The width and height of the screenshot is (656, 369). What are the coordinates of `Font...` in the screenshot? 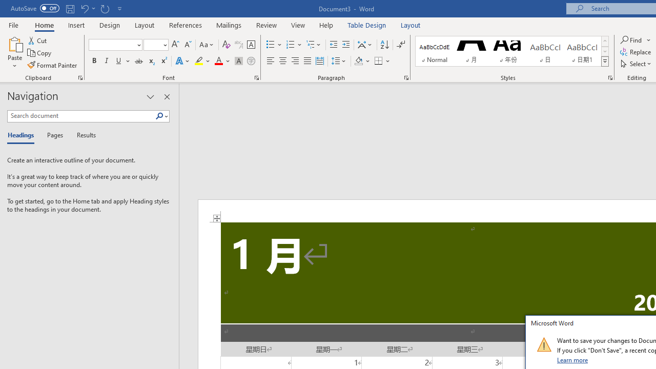 It's located at (256, 78).